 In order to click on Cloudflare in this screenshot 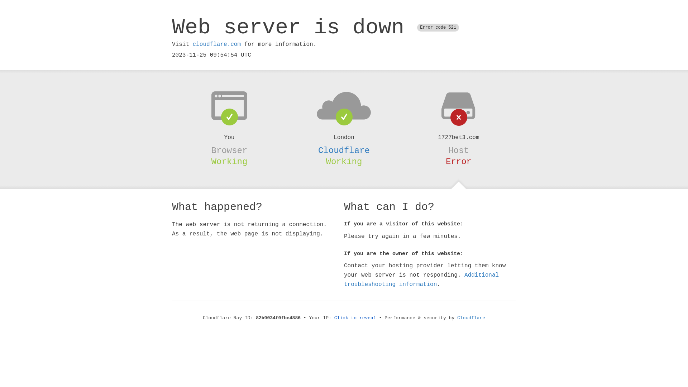, I will do `click(344, 150)`.